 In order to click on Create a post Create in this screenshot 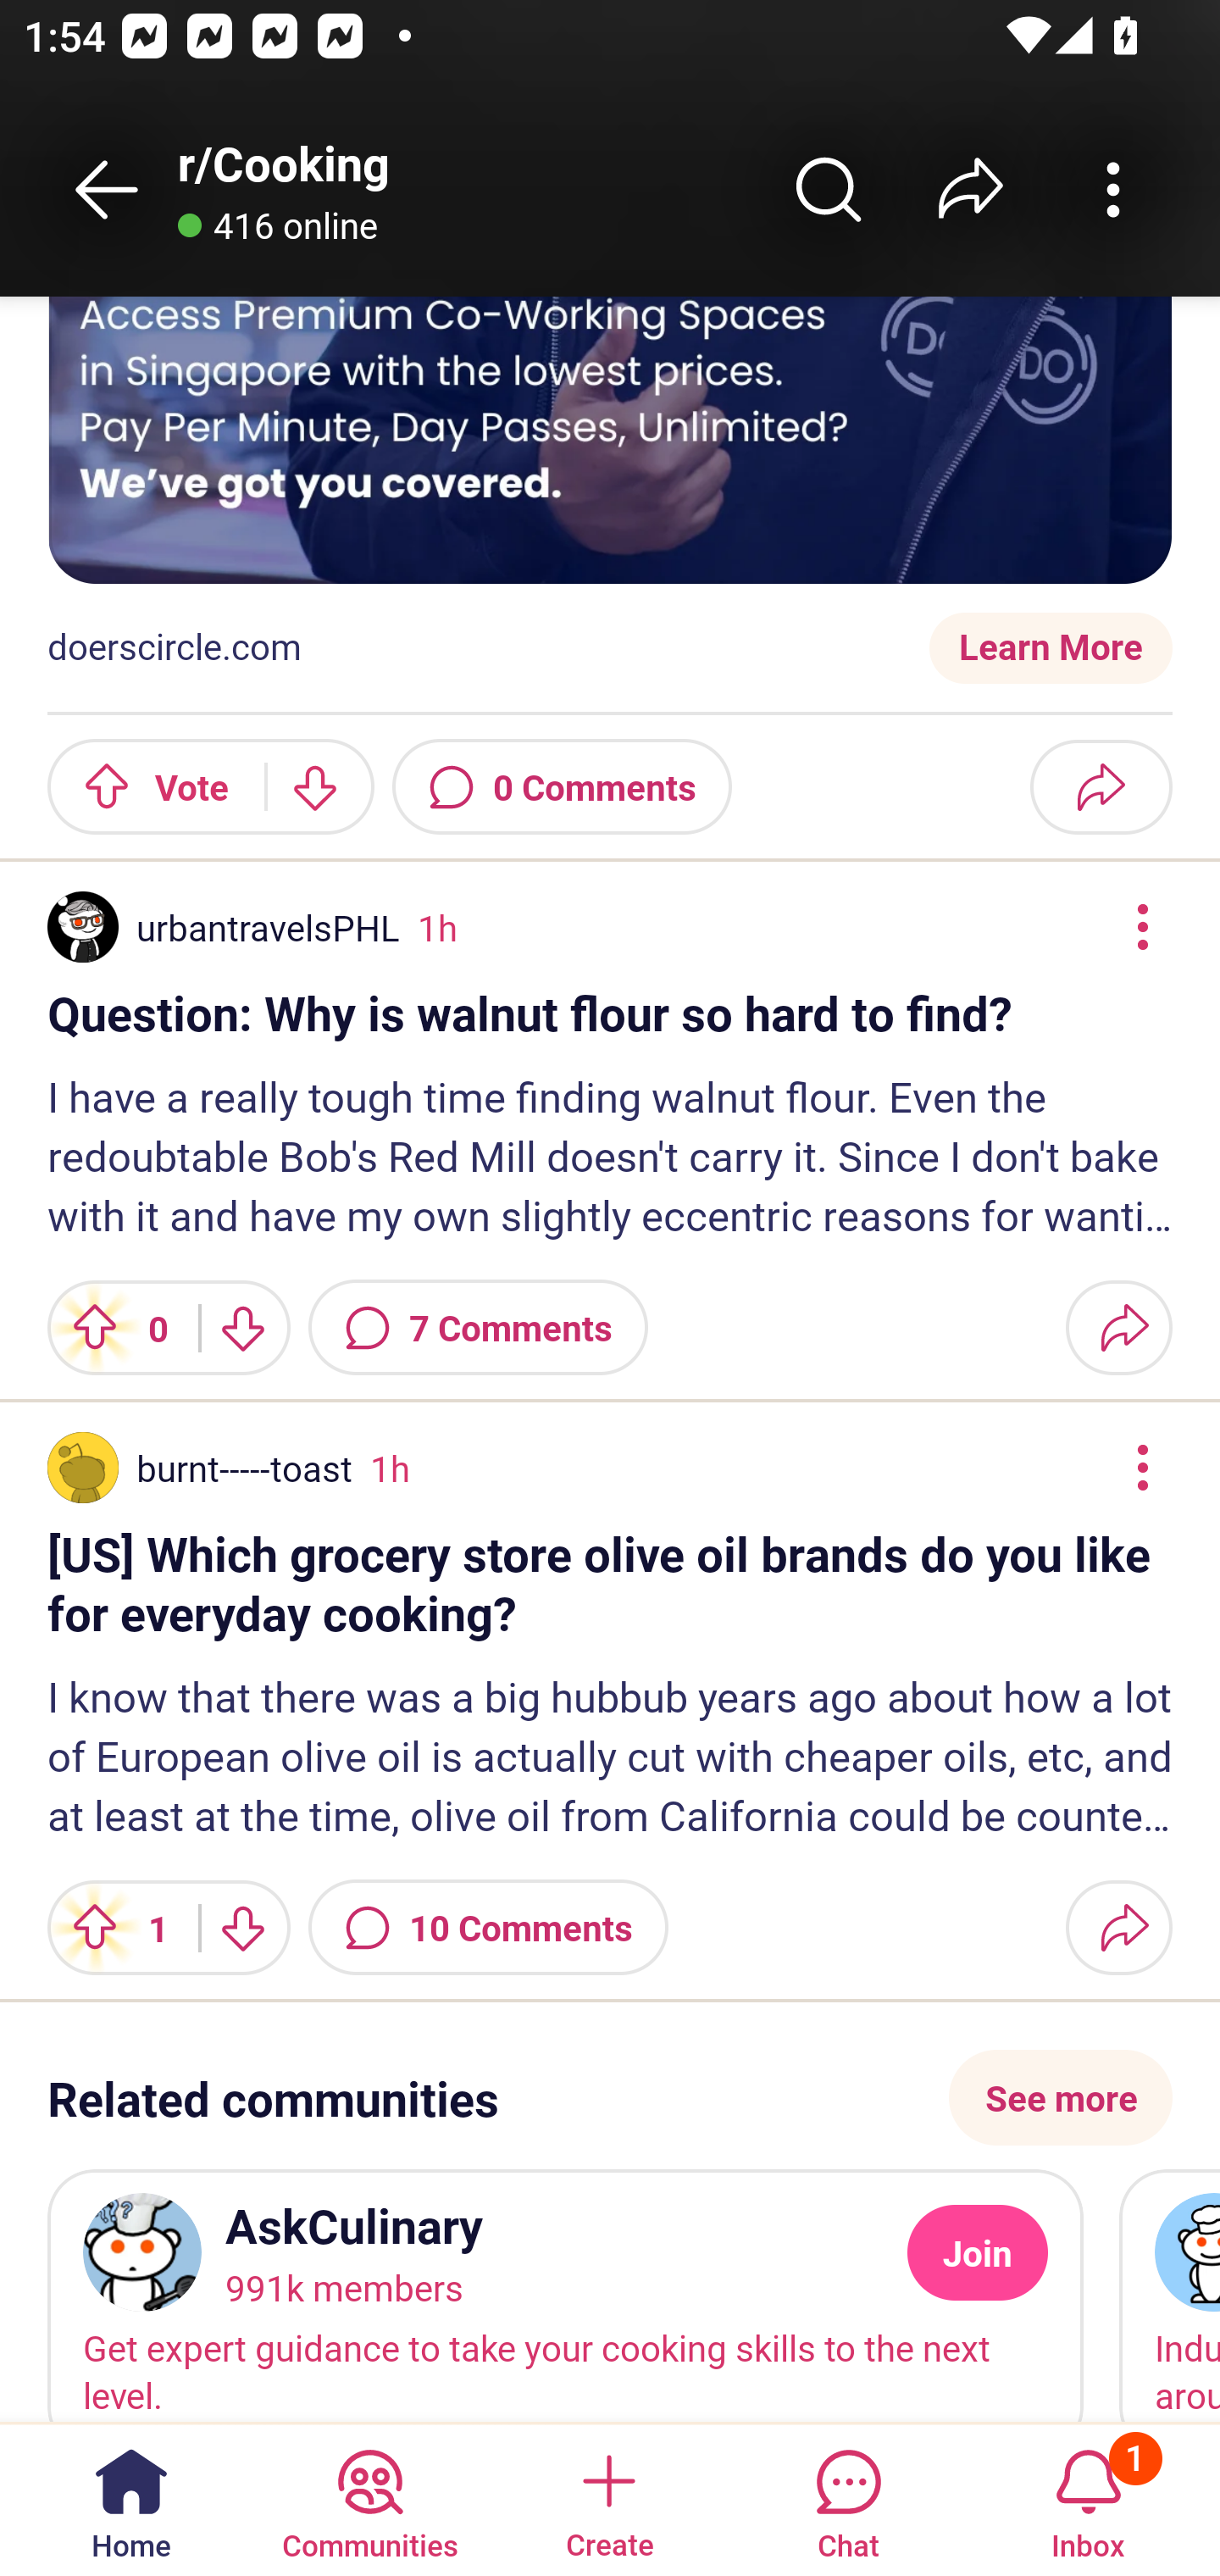, I will do `click(608, 2498)`.